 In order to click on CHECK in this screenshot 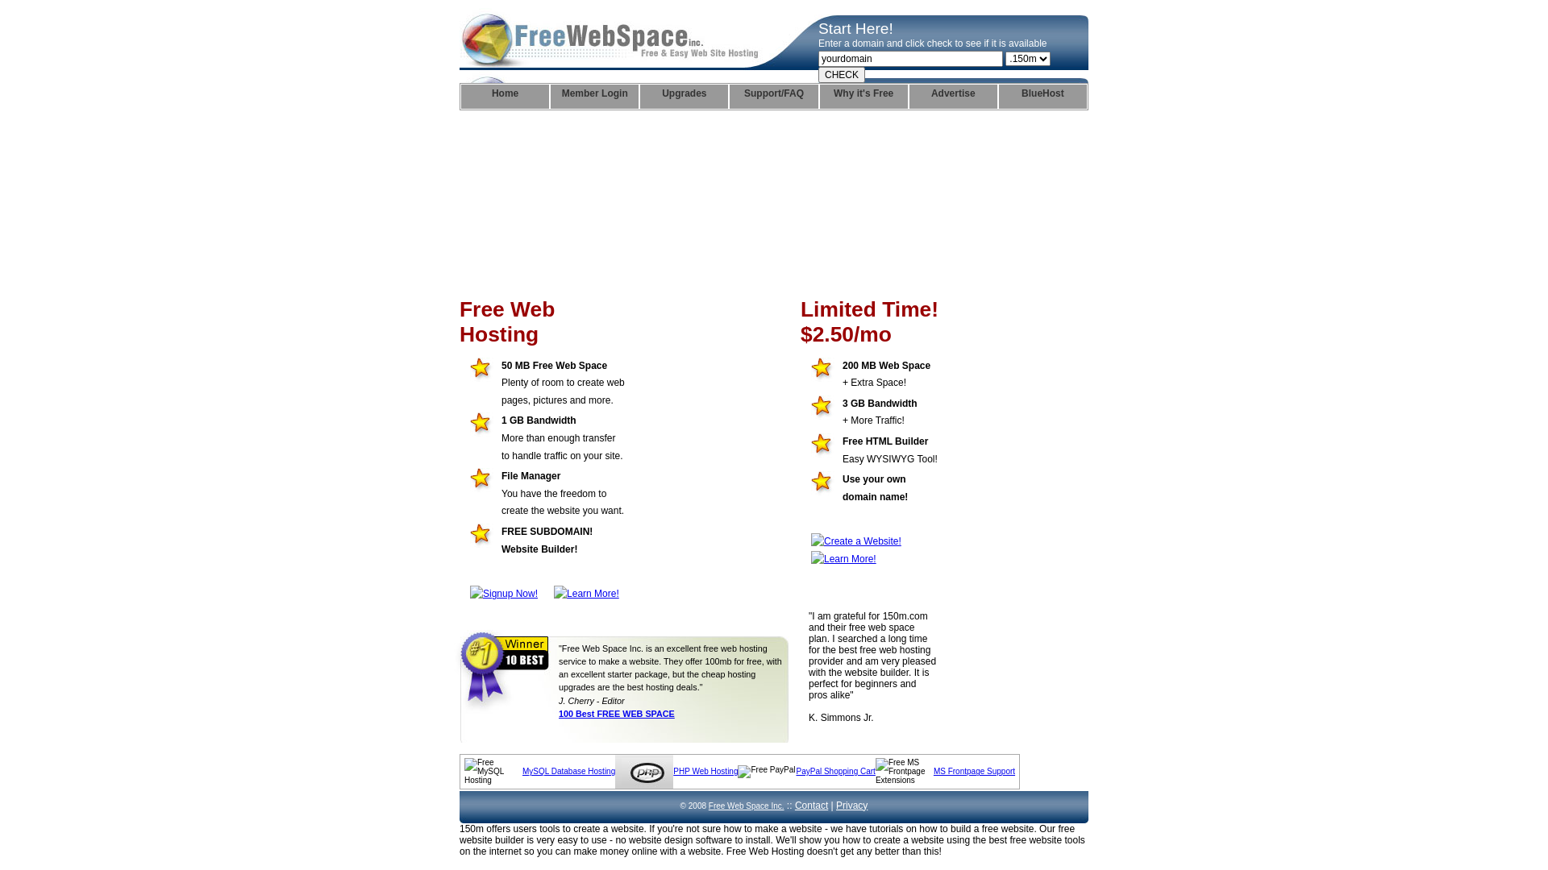, I will do `click(842, 75)`.